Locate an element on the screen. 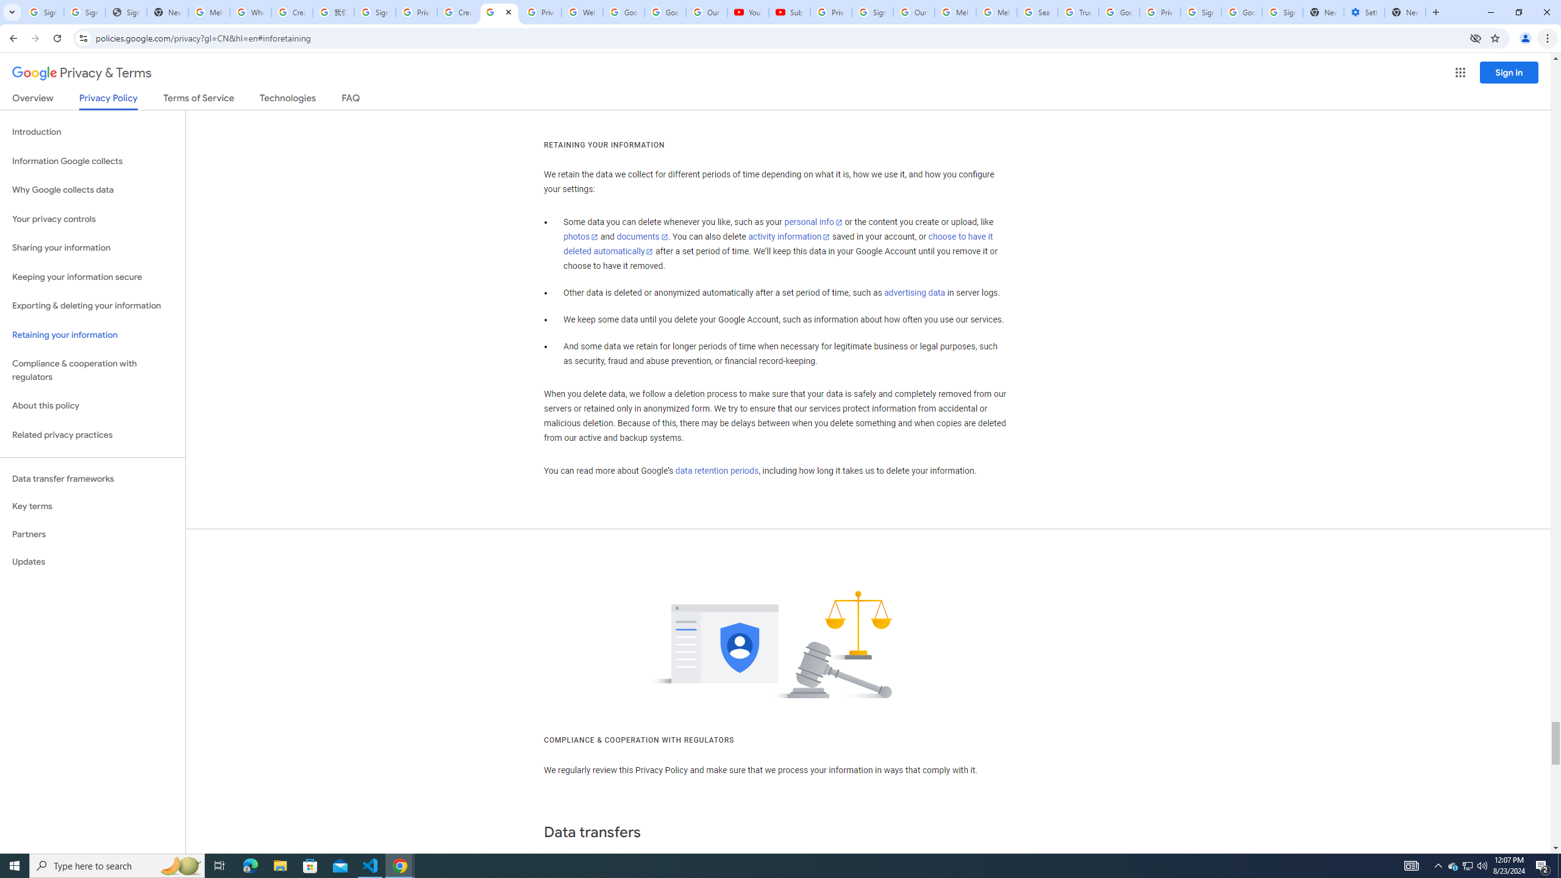 The height and width of the screenshot is (878, 1561). Sign in - Google Accounts is located at coordinates (44, 12).